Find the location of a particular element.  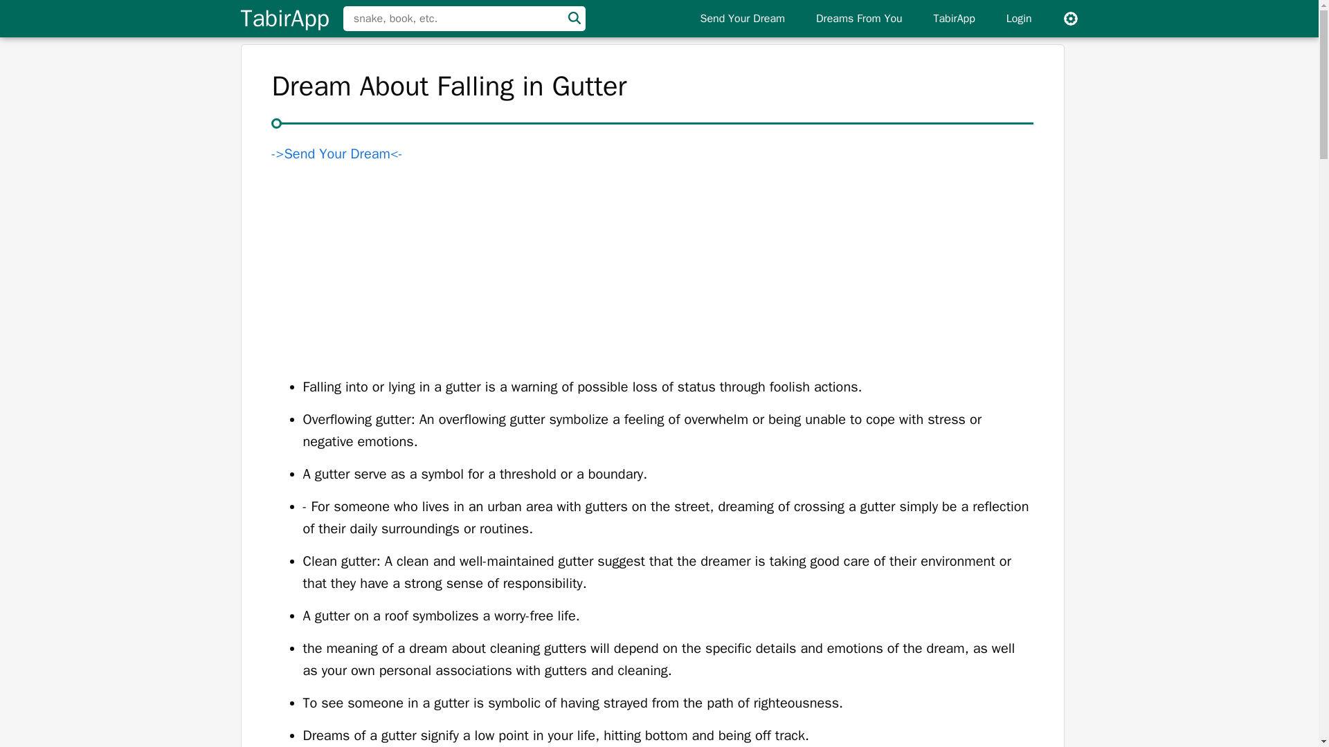

Advertisement is located at coordinates (1071, 19).